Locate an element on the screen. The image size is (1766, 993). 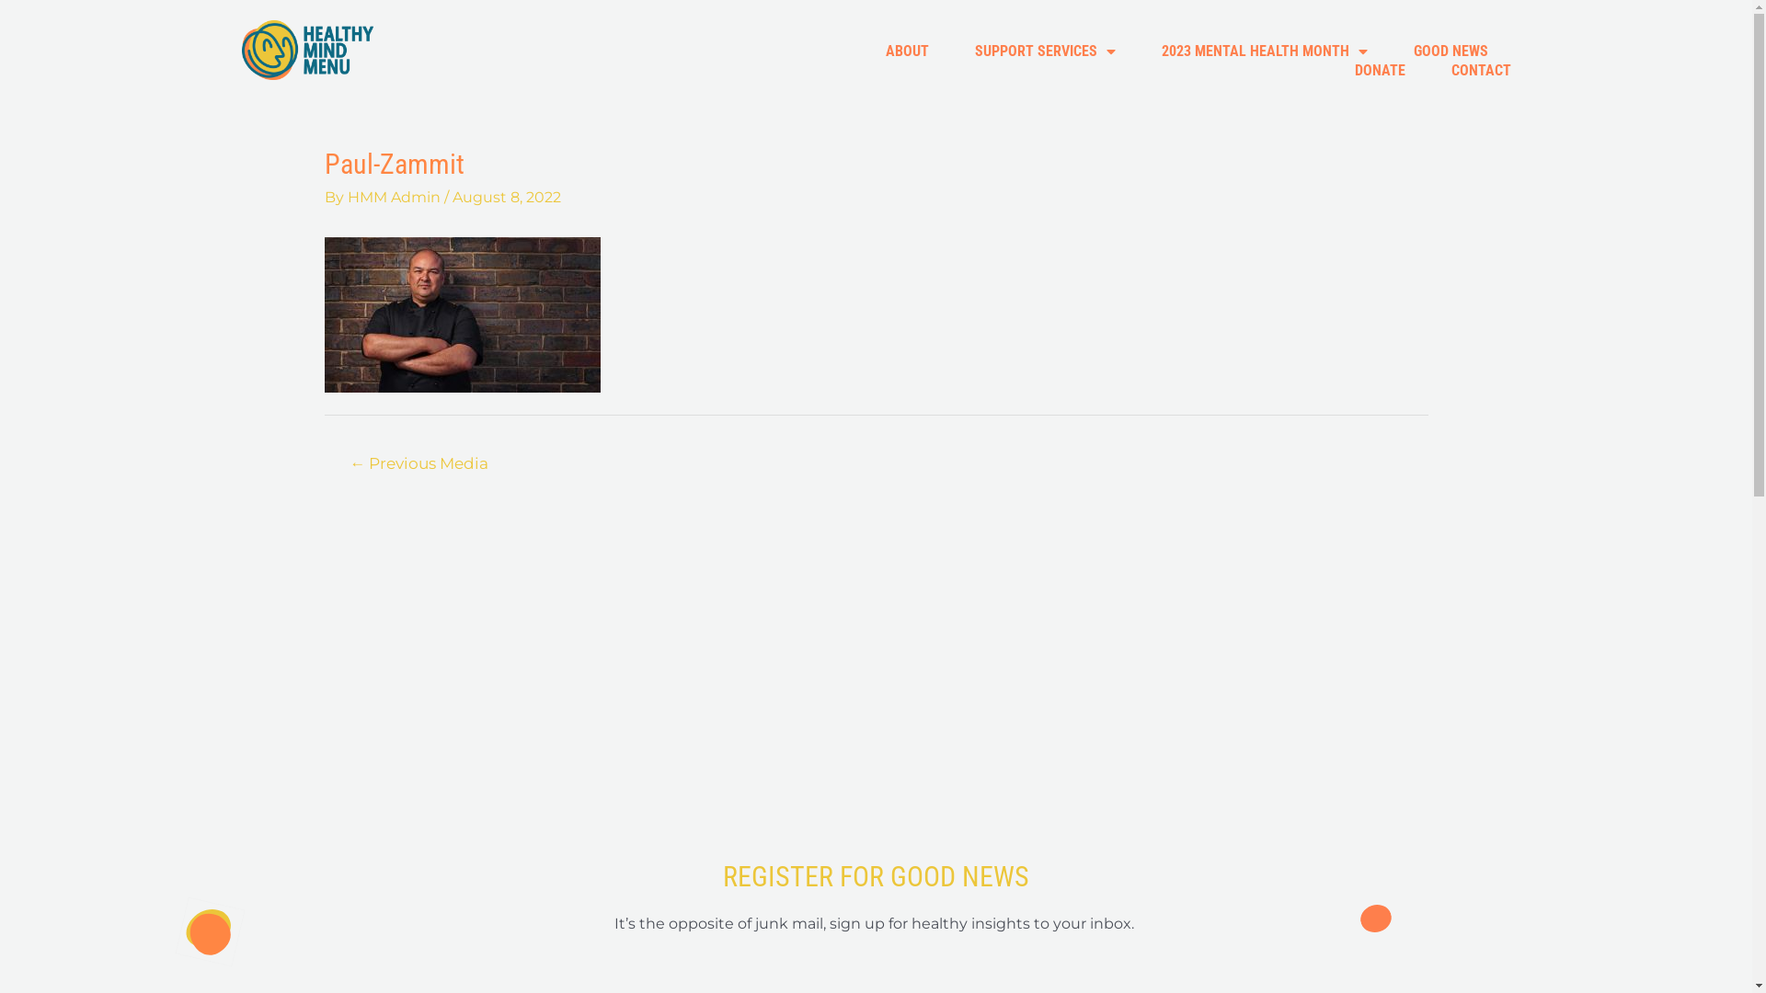
CONTACT is located at coordinates (1481, 70).